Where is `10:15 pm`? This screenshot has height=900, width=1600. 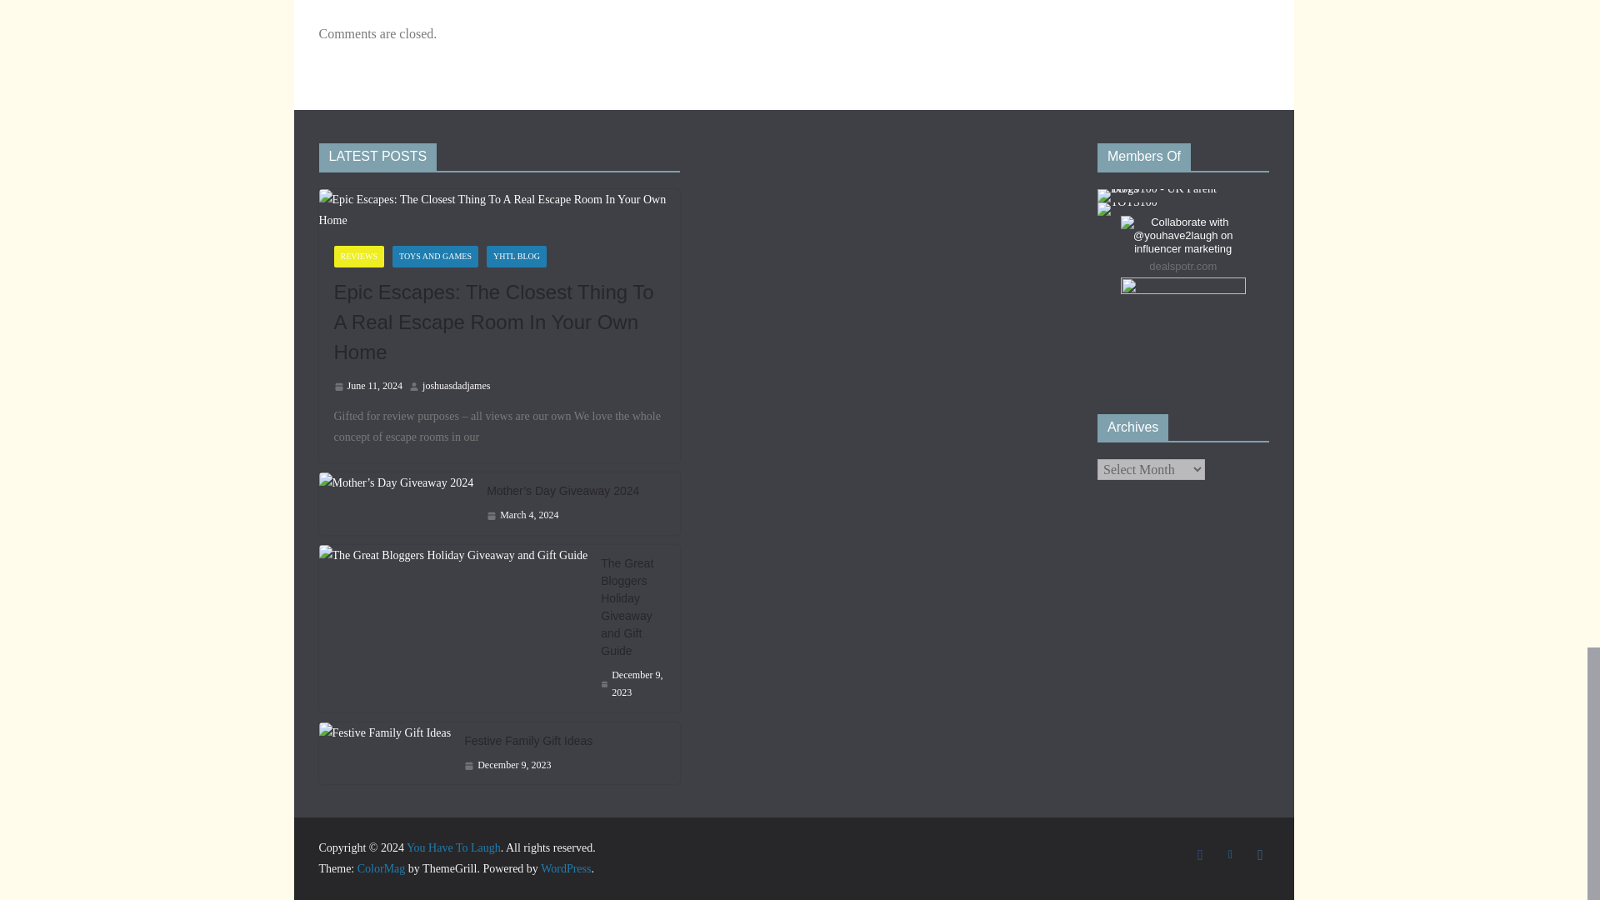
10:15 pm is located at coordinates (367, 387).